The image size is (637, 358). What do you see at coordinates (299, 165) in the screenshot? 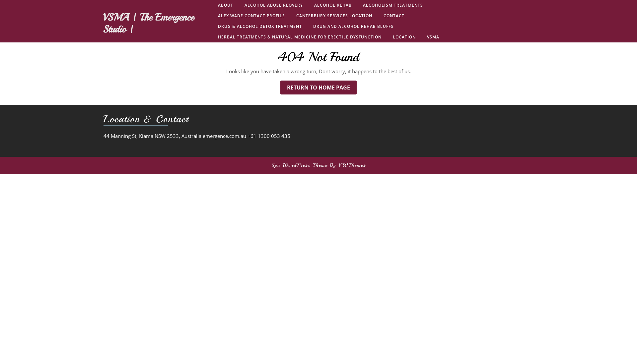
I see `Spa WordPress Theme` at bounding box center [299, 165].